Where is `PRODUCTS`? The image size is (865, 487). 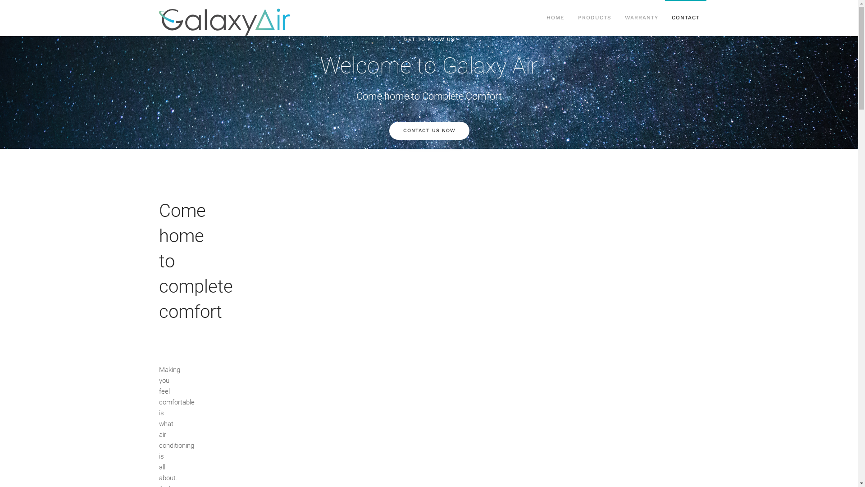
PRODUCTS is located at coordinates (595, 18).